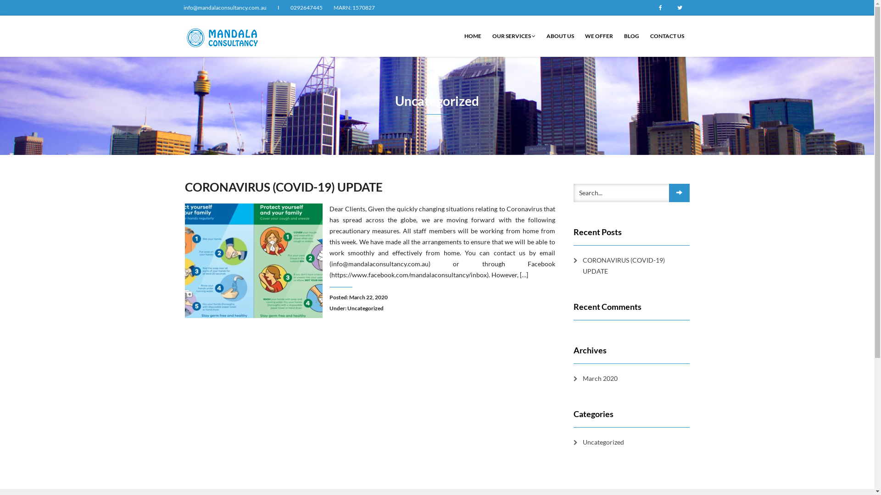  I want to click on Facebook, so click(660, 8).